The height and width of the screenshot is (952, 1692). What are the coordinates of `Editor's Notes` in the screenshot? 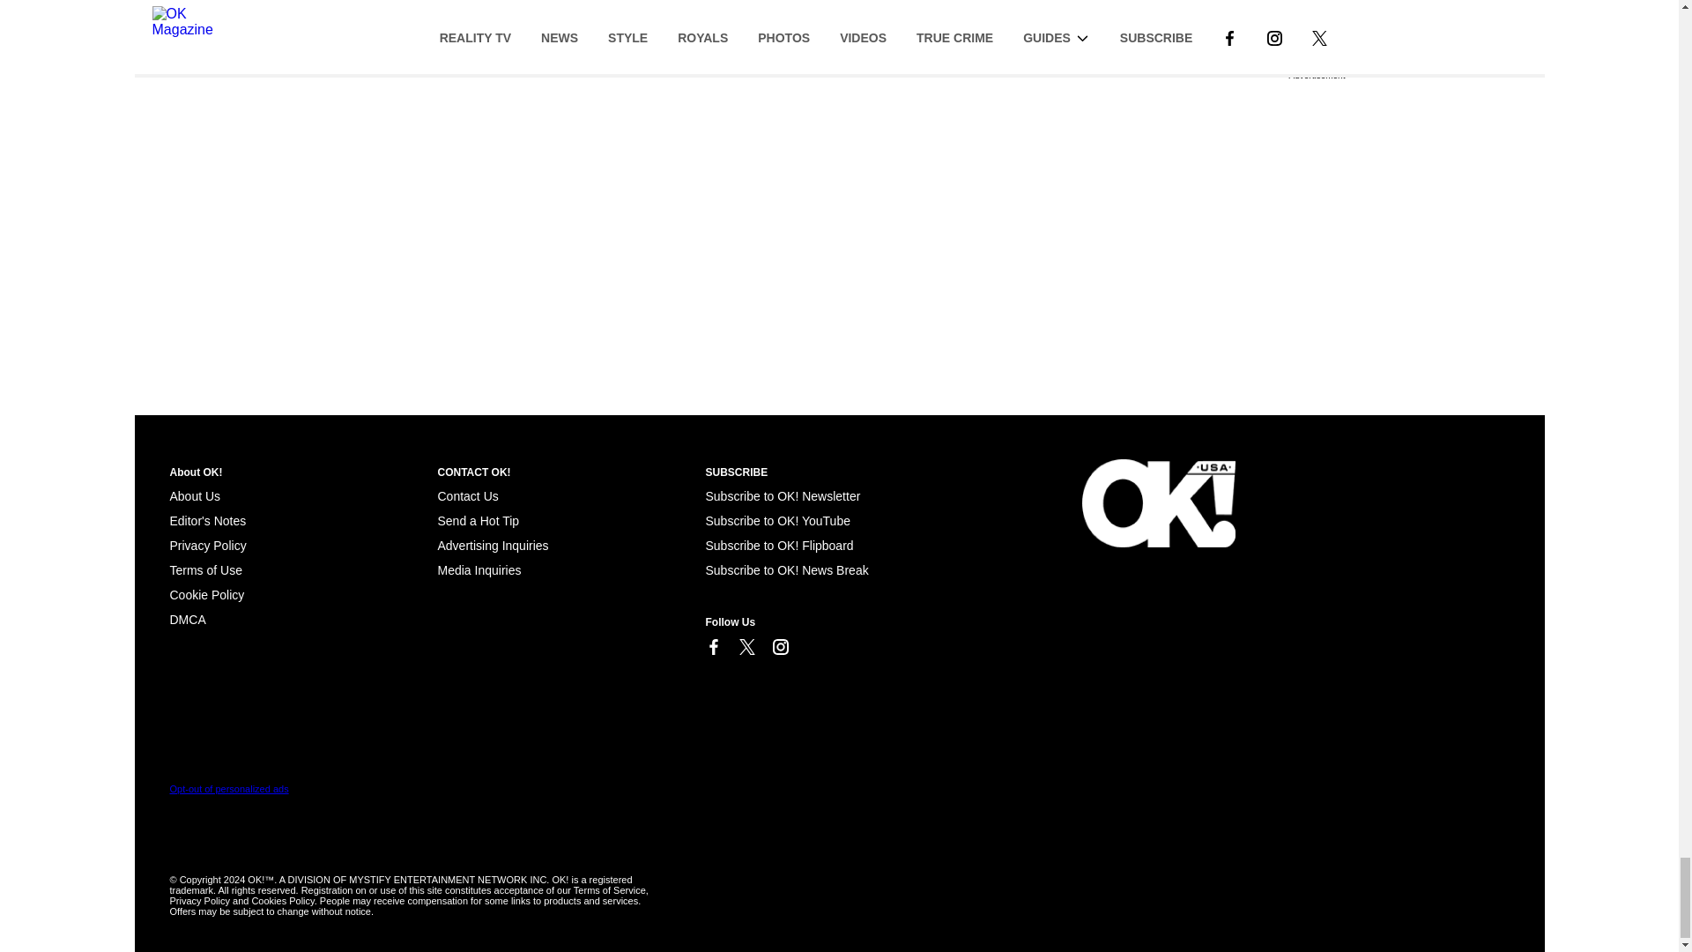 It's located at (207, 521).